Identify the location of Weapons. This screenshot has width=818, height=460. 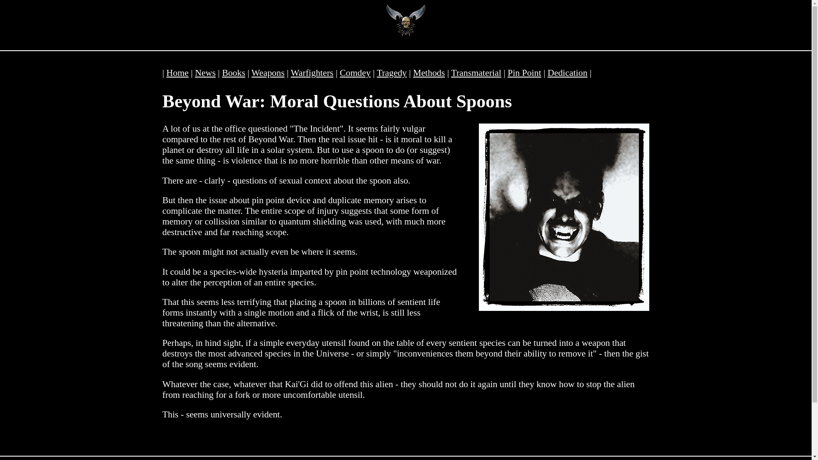
(268, 72).